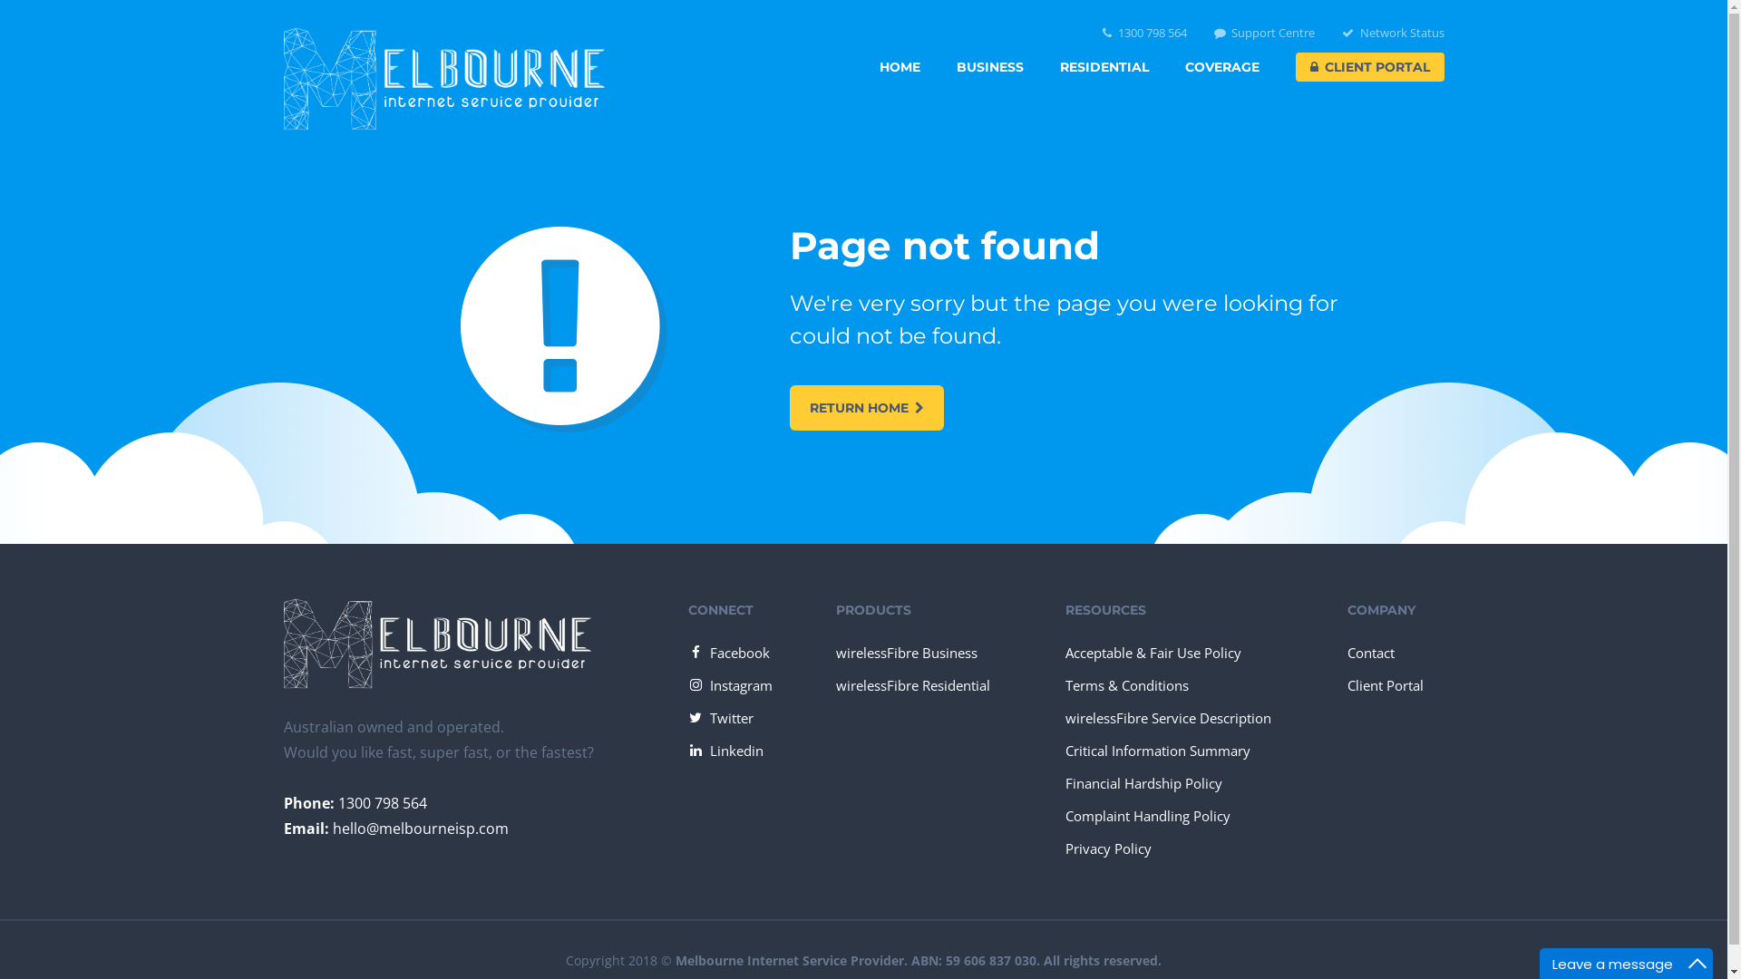  What do you see at coordinates (1264, 33) in the screenshot?
I see `Support Centre` at bounding box center [1264, 33].